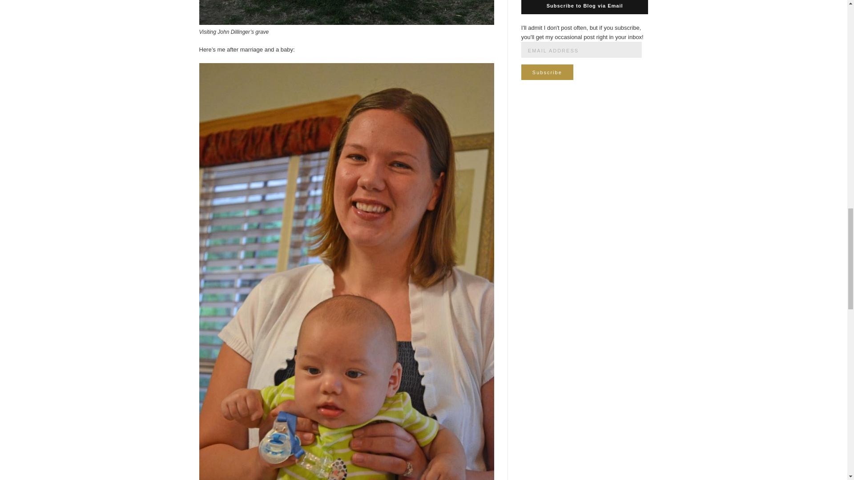  What do you see at coordinates (346, 12) in the screenshot?
I see `John Dillinger` at bounding box center [346, 12].